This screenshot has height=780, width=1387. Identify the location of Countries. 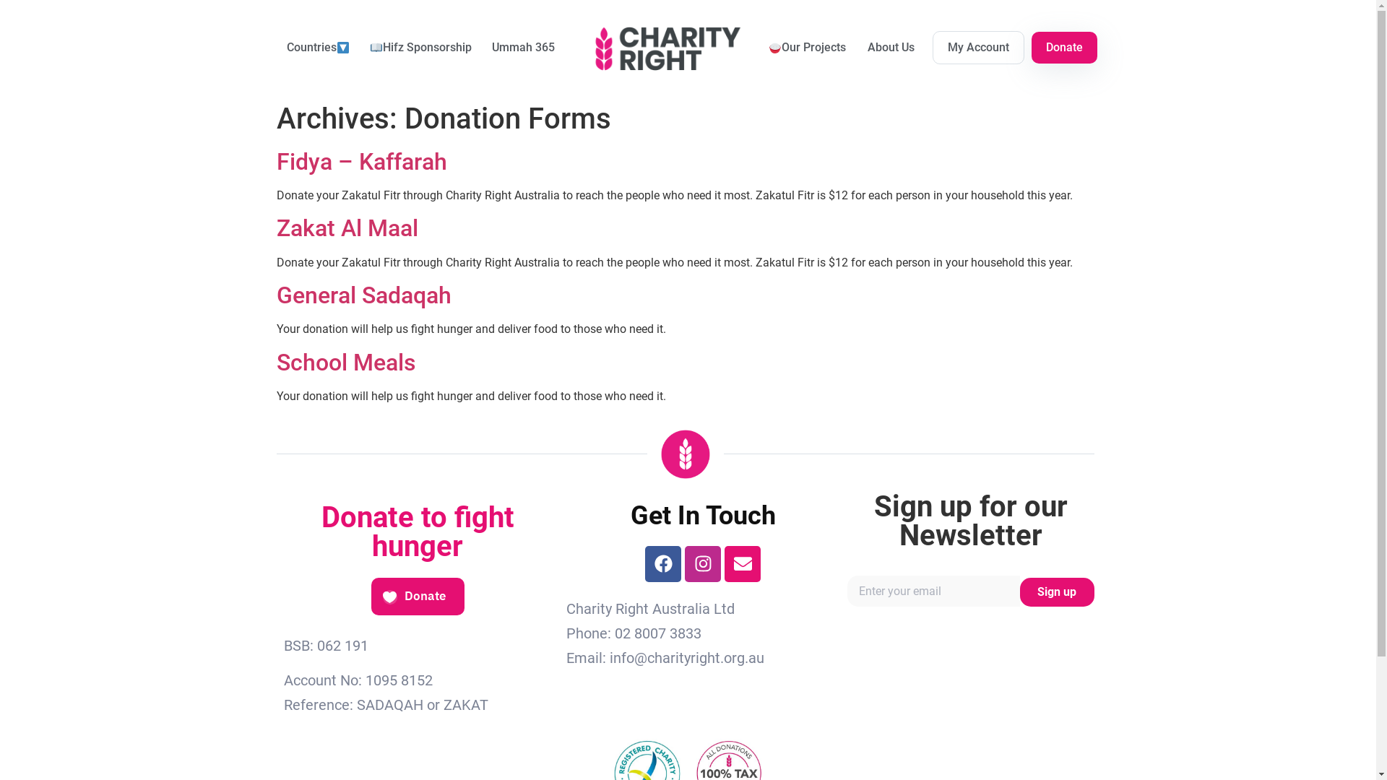
(318, 48).